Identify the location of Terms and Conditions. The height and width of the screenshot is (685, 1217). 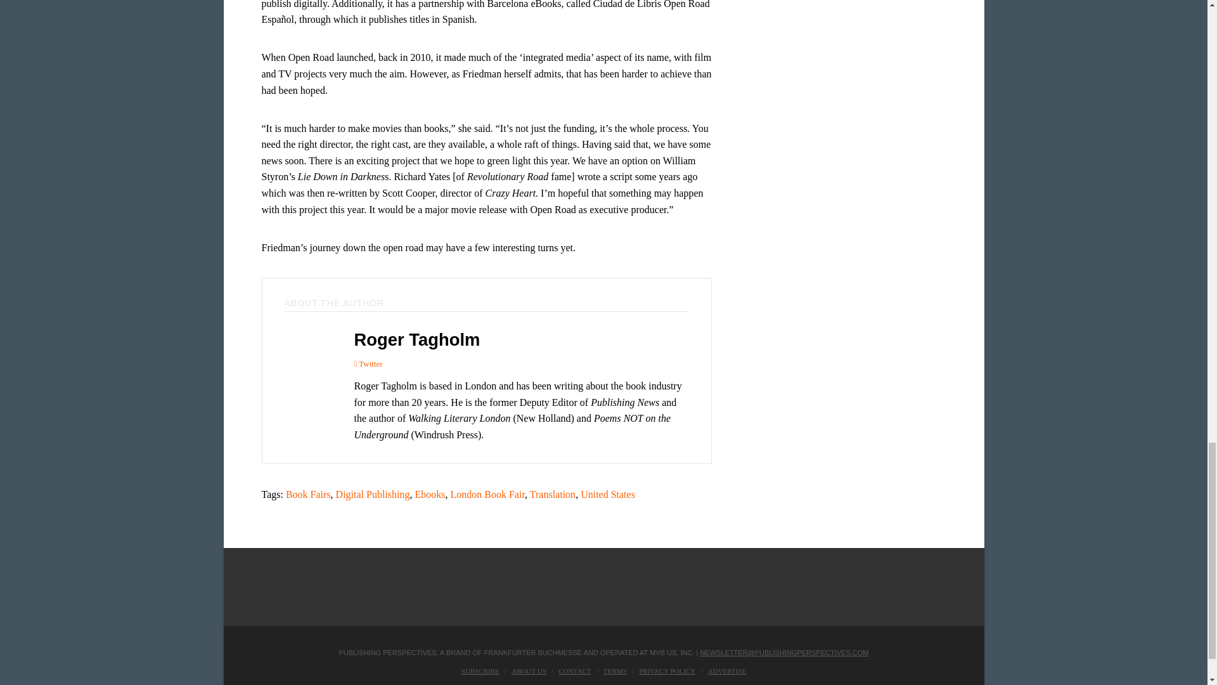
(615, 670).